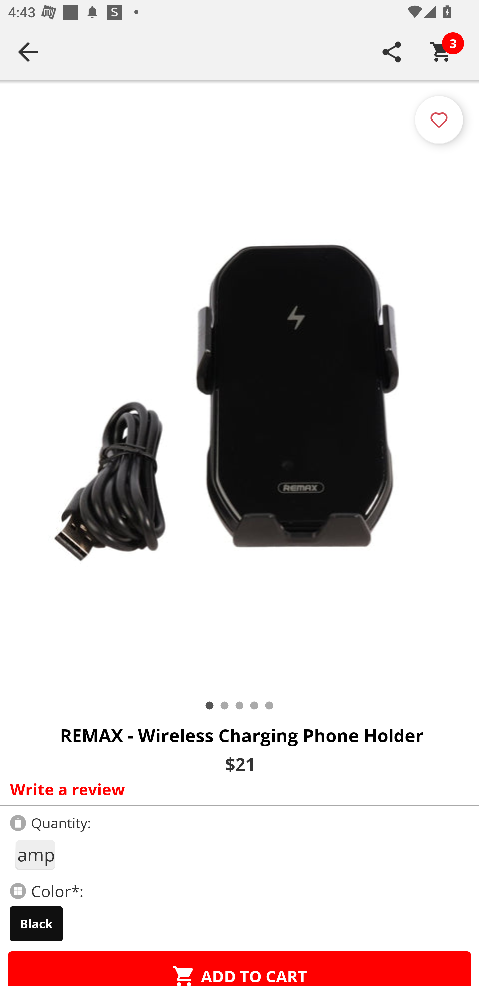 This screenshot has width=479, height=986. Describe the element at coordinates (36, 924) in the screenshot. I see `Black` at that location.